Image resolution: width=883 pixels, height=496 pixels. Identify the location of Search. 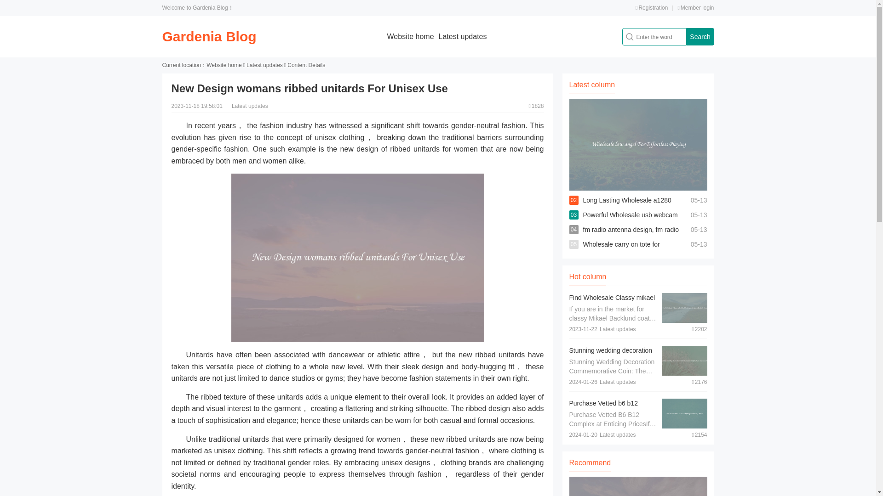
(700, 37).